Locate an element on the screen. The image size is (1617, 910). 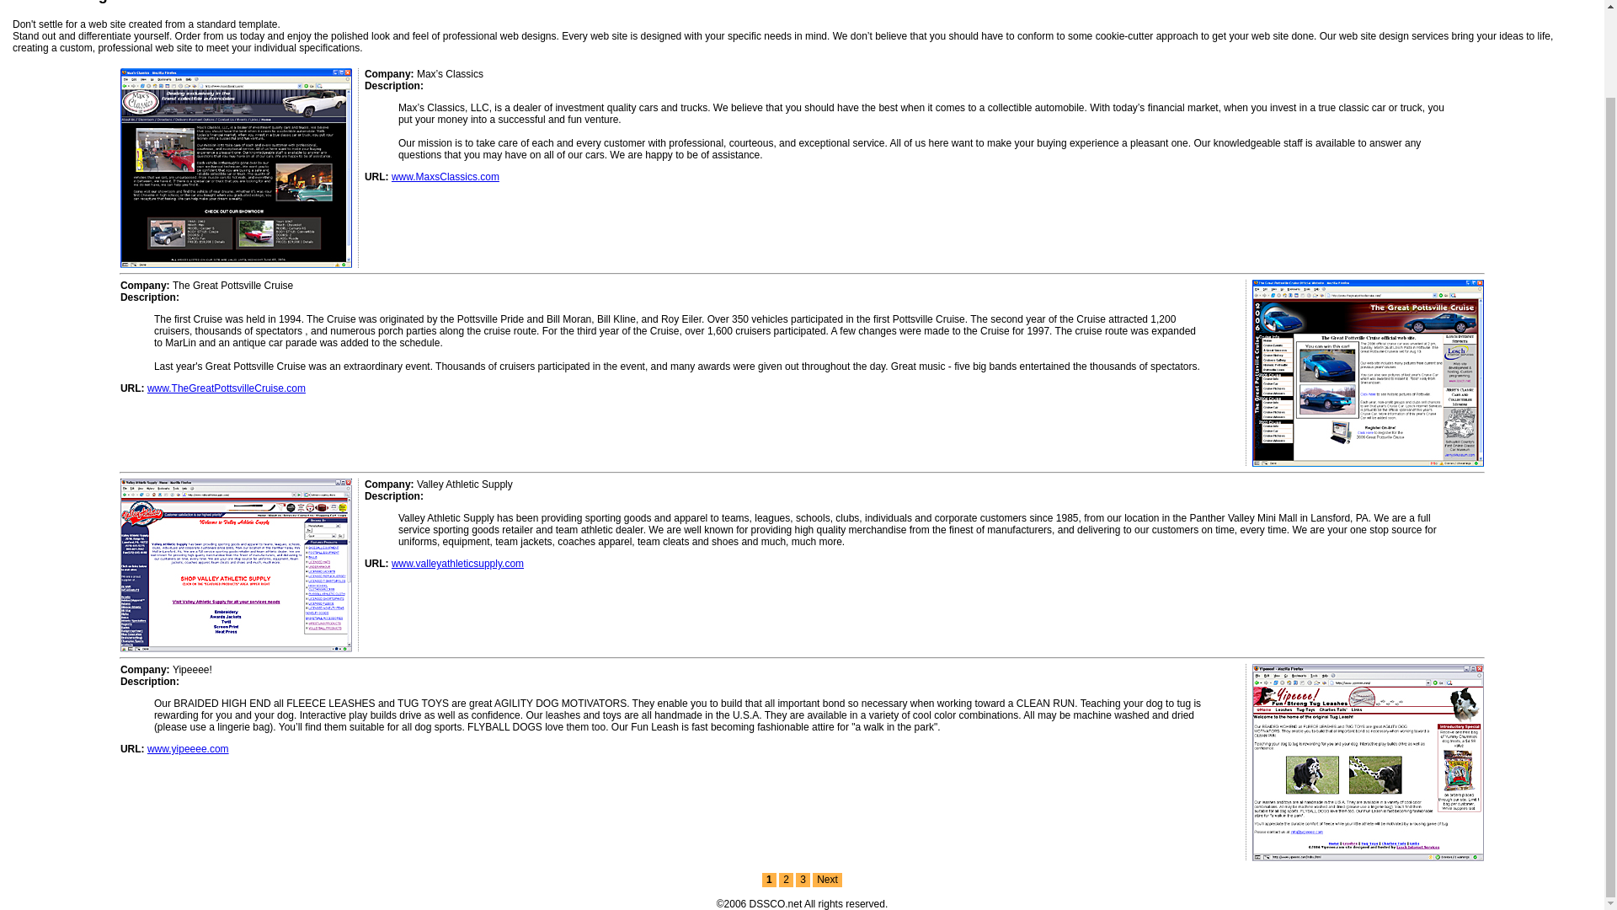
3 is located at coordinates (802, 880).